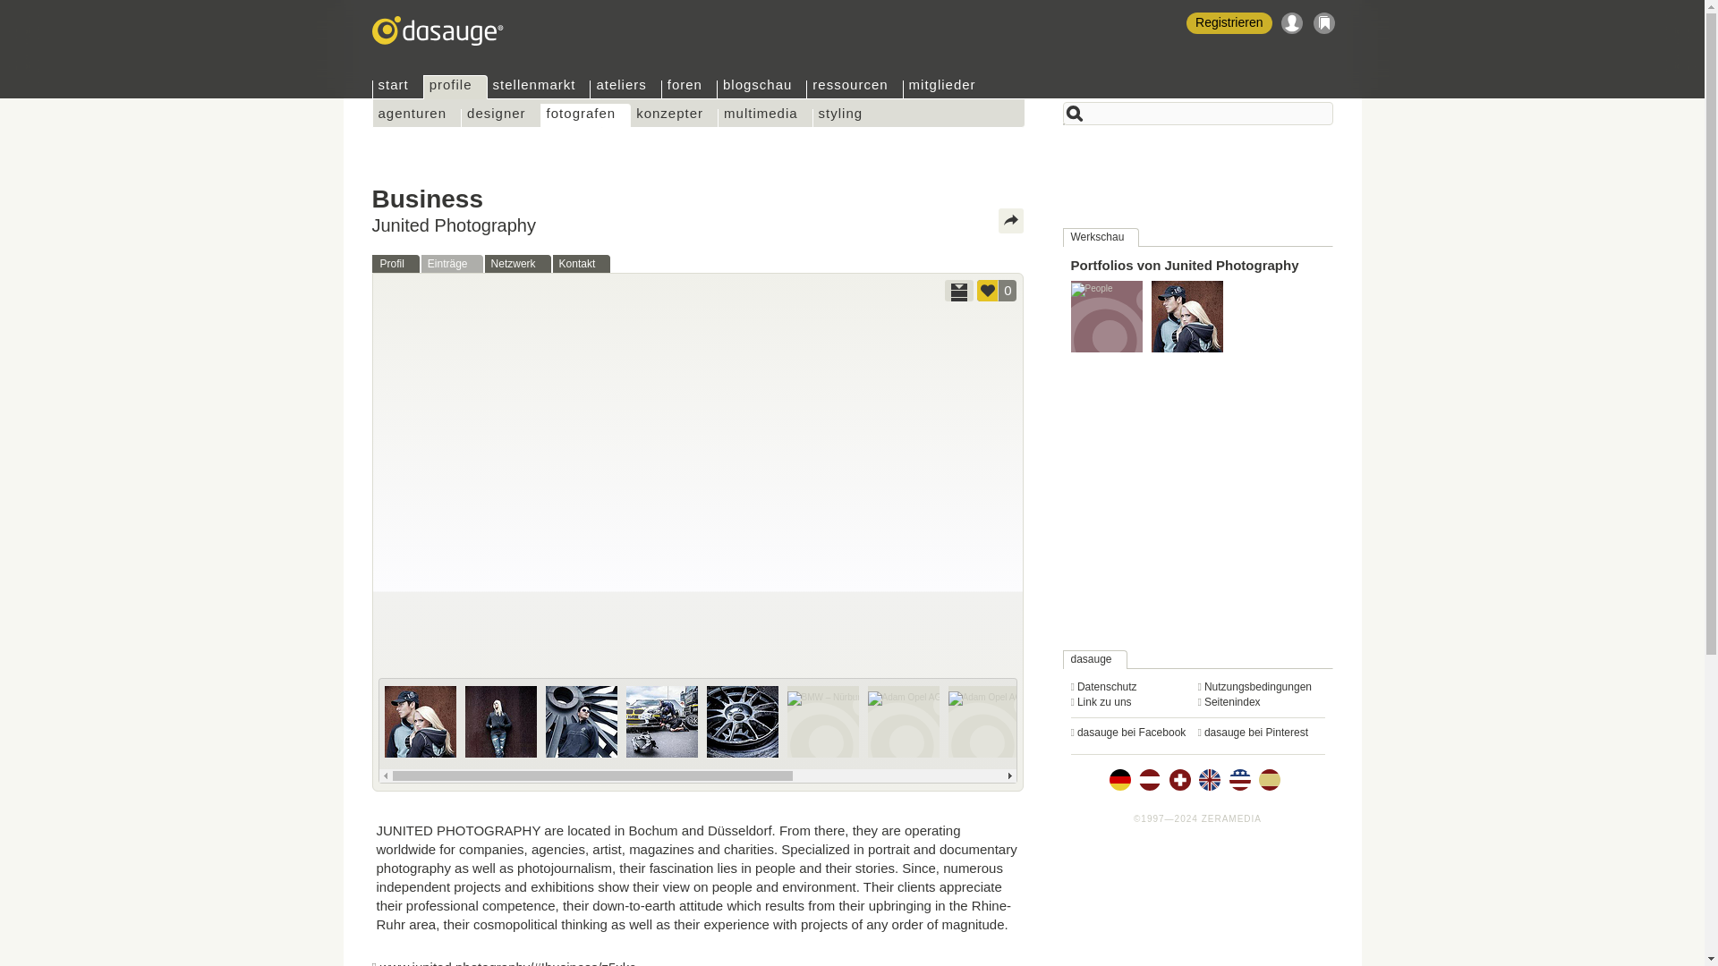  Describe the element at coordinates (1229, 23) in the screenshot. I see `Kostenlos dasauge-Mitglied werden` at that location.